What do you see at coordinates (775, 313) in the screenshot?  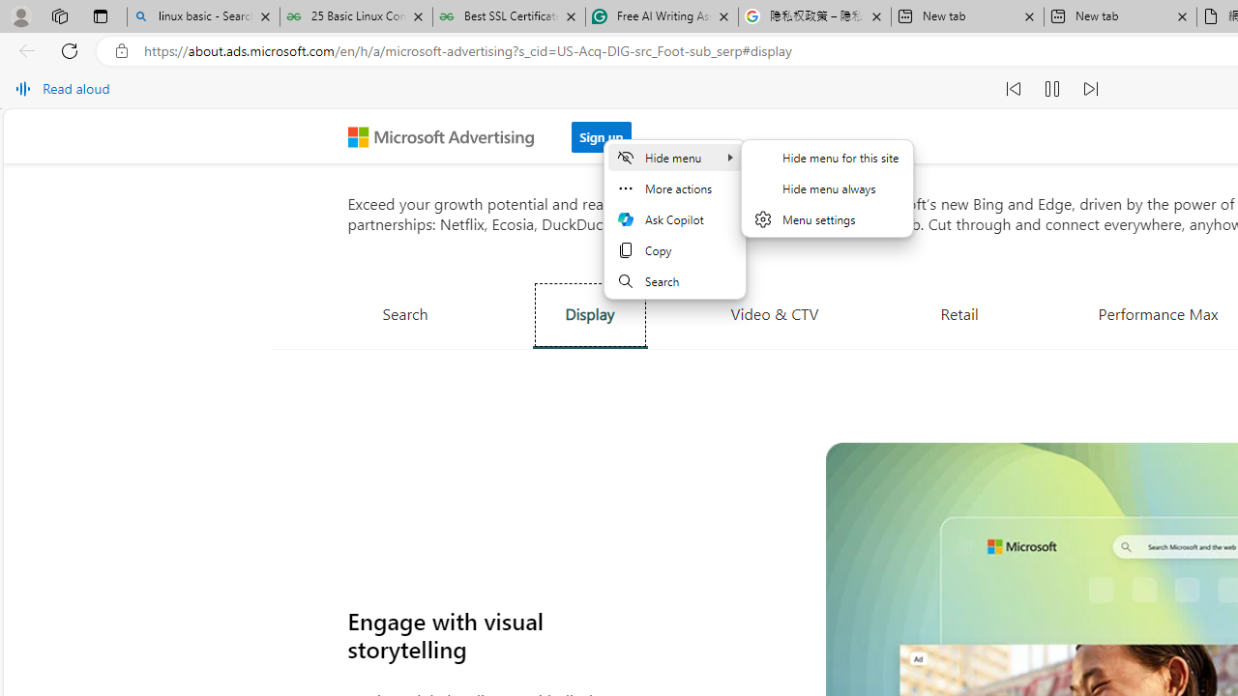 I see `Video & CTV` at bounding box center [775, 313].